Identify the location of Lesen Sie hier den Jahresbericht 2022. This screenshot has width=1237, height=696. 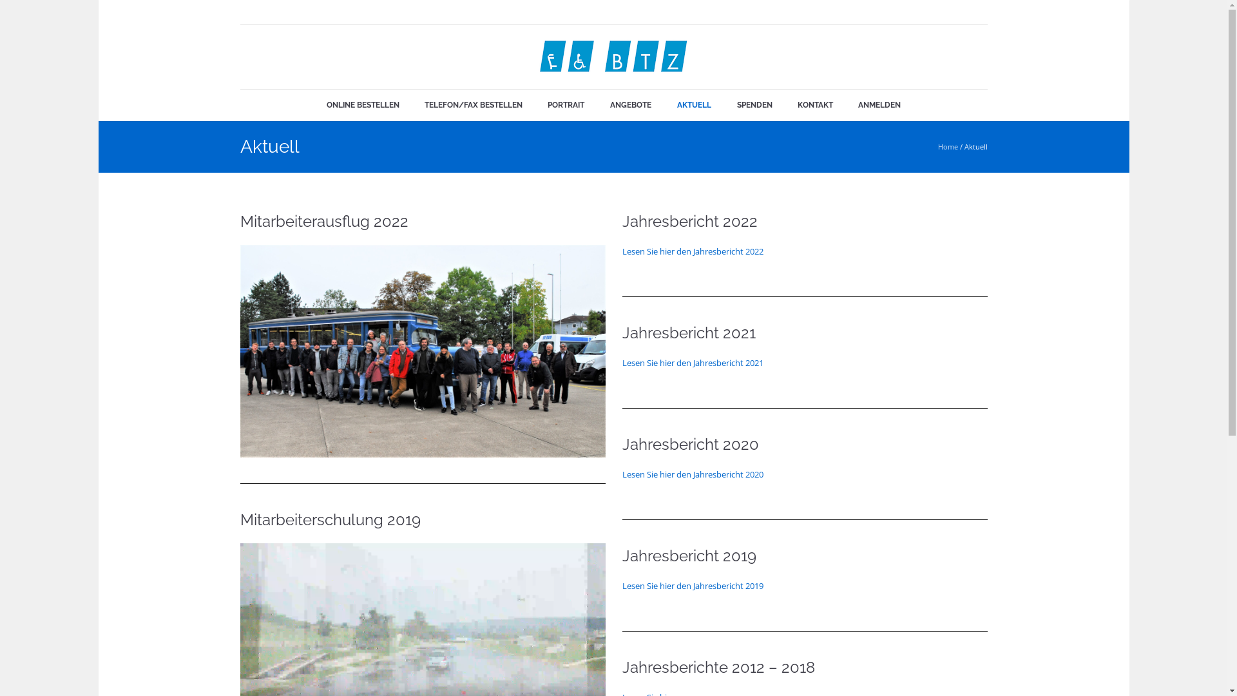
(693, 251).